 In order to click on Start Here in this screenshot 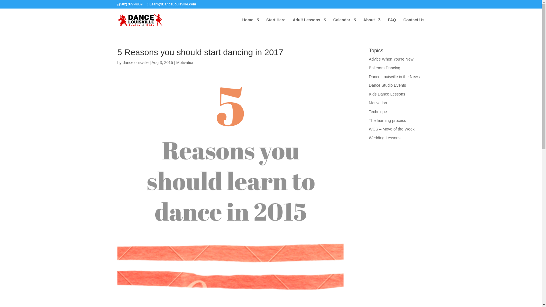, I will do `click(276, 24)`.